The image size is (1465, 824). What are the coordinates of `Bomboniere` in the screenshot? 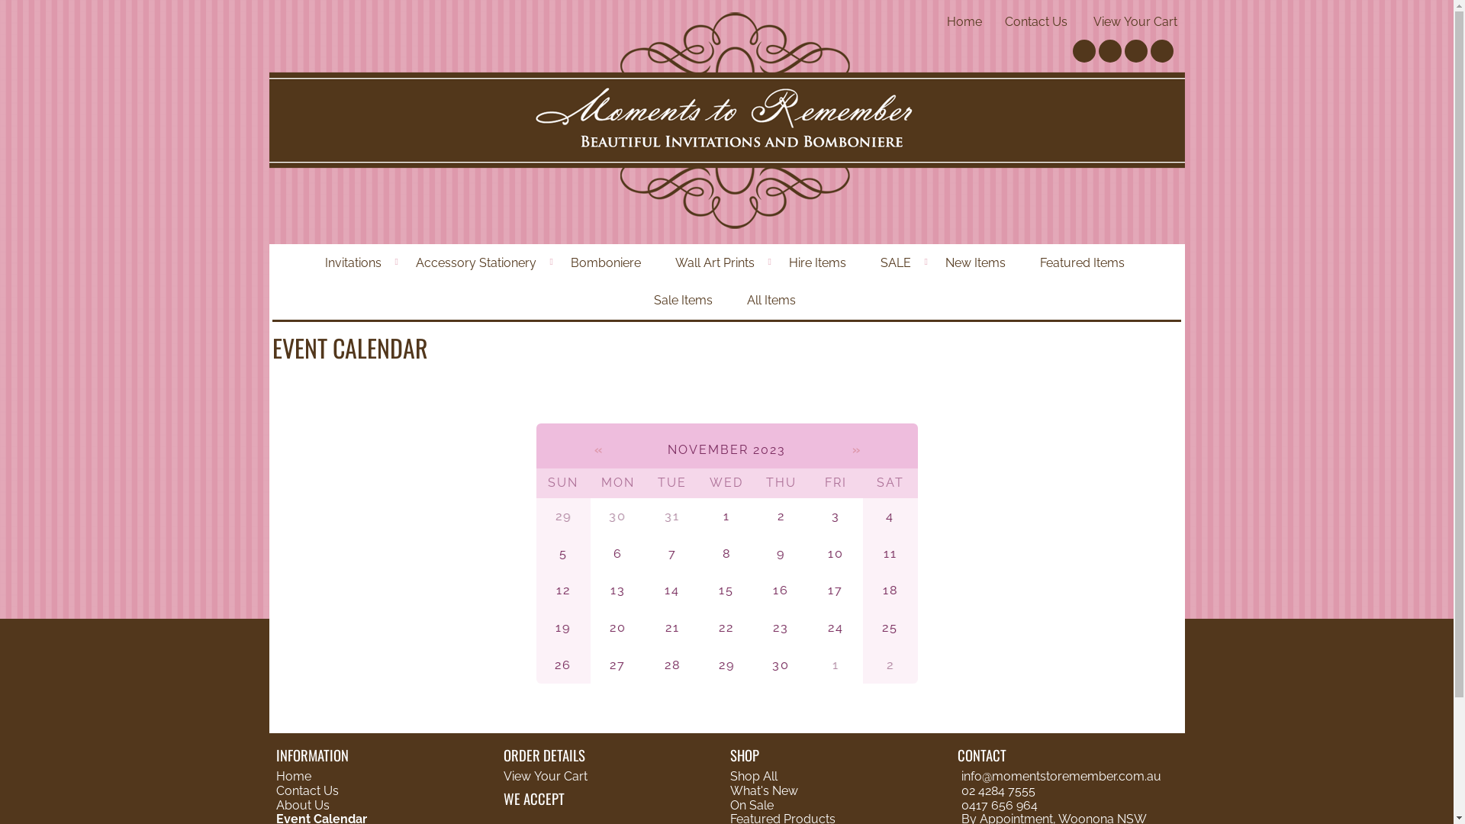 It's located at (607, 264).